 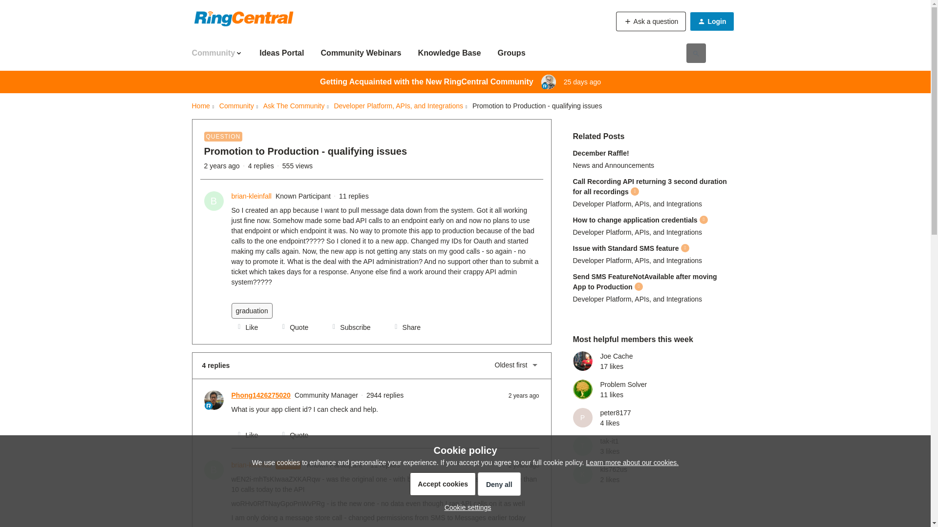 What do you see at coordinates (281, 53) in the screenshot?
I see `Ideas Portal` at bounding box center [281, 53].